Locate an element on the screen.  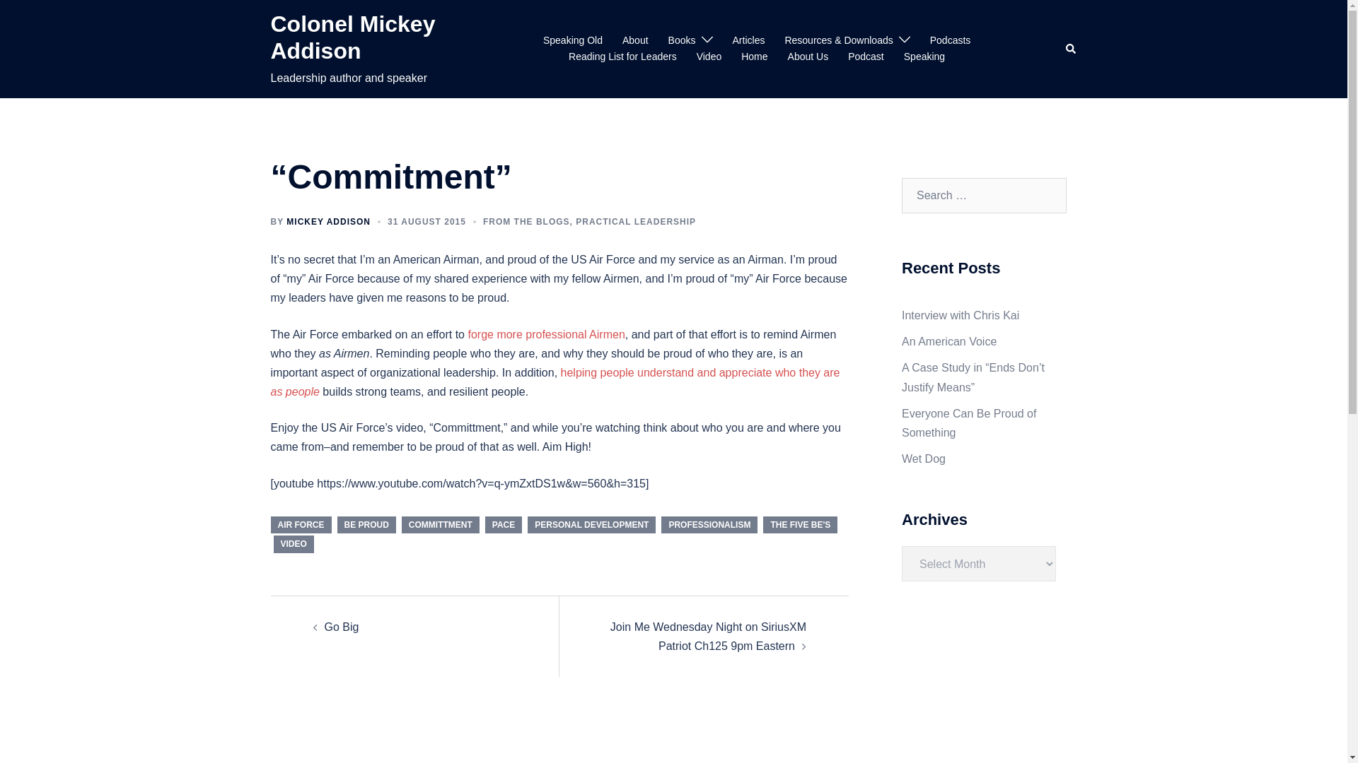
Reading List for Leaders is located at coordinates (622, 57).